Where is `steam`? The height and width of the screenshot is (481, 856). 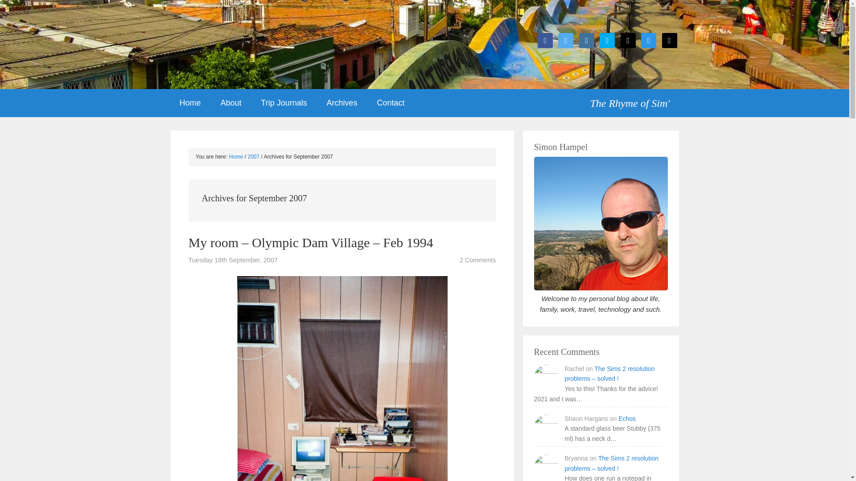 steam is located at coordinates (669, 40).